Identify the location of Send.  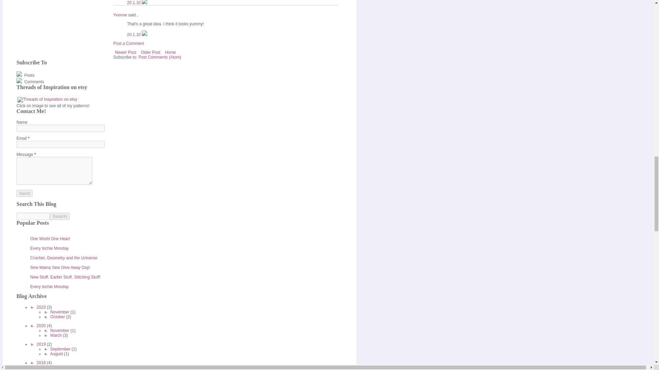
(24, 193).